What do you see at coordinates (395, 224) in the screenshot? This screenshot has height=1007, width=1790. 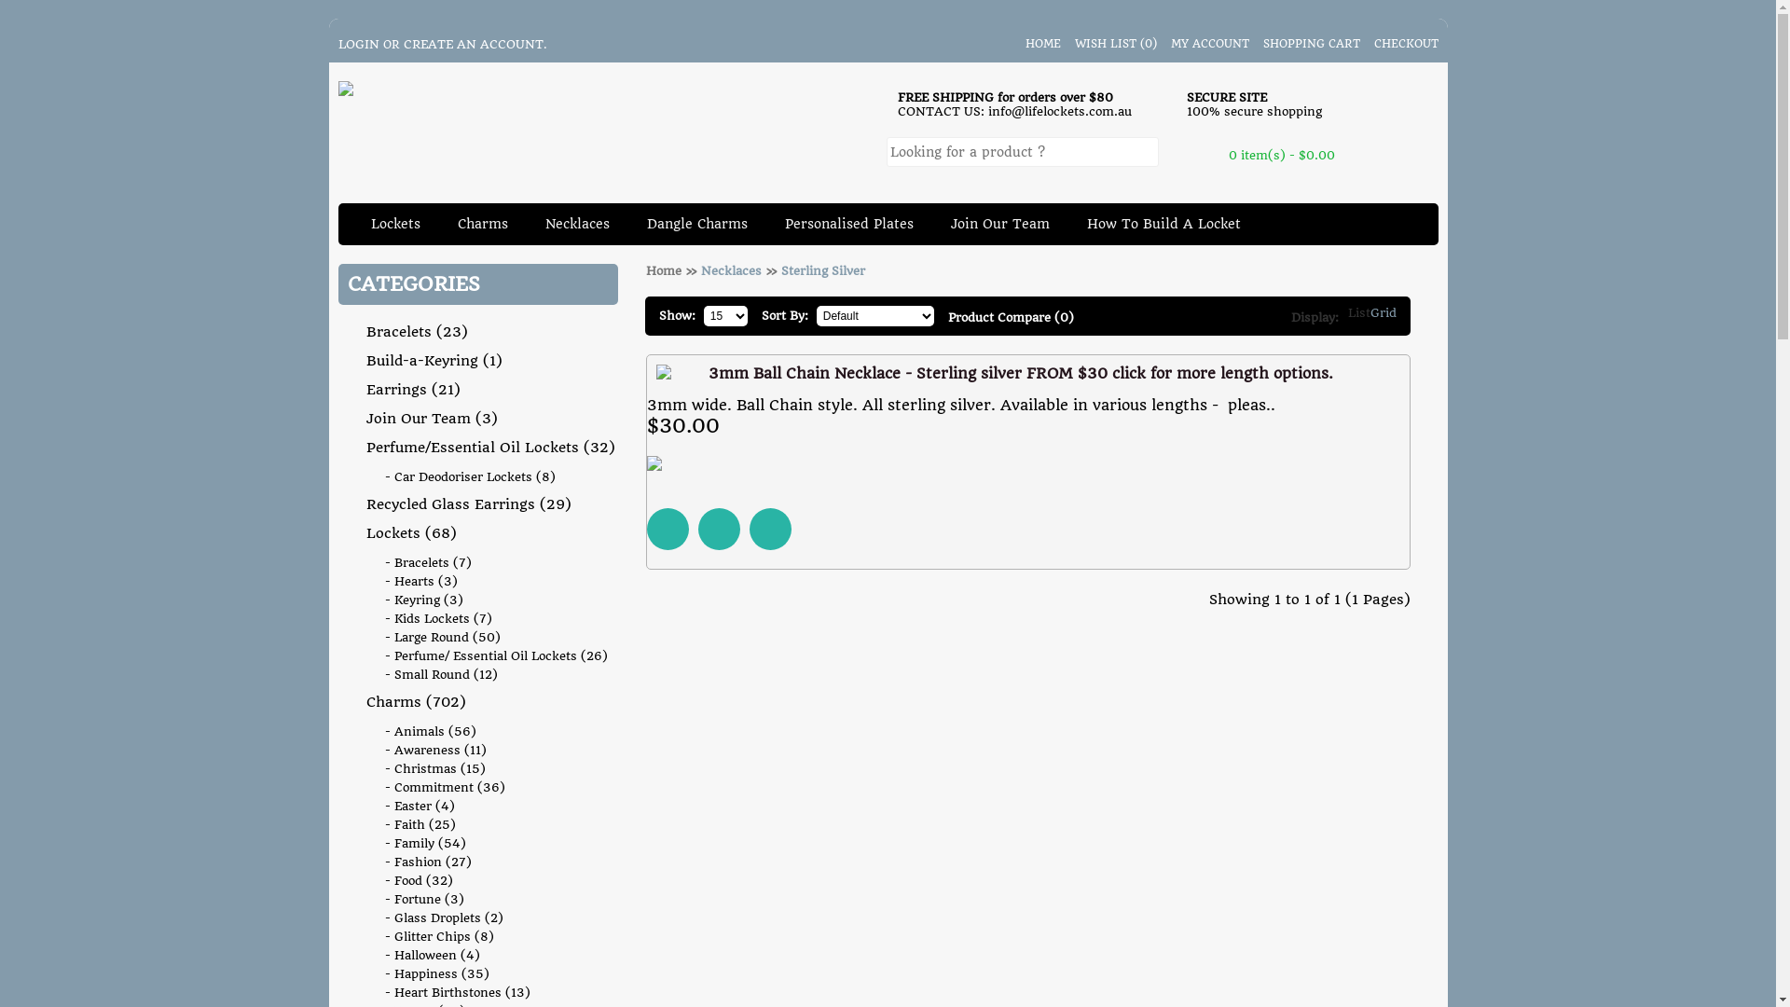 I see `Lockets` at bounding box center [395, 224].